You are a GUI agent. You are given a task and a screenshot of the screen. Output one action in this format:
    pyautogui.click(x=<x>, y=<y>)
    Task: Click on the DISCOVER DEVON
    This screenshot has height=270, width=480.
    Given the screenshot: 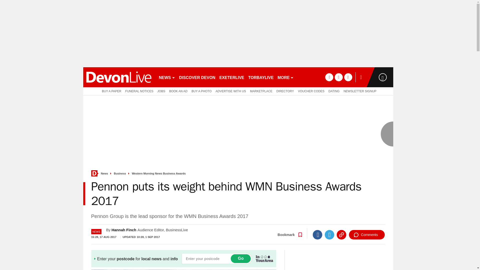 What is the action you would take?
    pyautogui.click(x=197, y=77)
    